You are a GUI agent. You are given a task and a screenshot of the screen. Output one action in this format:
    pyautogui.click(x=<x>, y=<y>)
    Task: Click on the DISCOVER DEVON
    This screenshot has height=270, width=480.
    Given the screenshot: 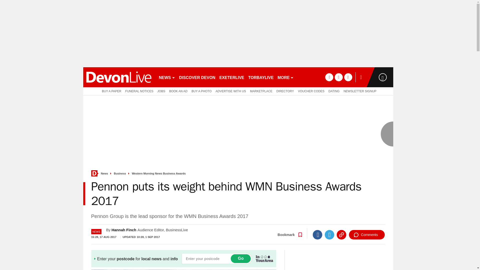 What is the action you would take?
    pyautogui.click(x=197, y=77)
    